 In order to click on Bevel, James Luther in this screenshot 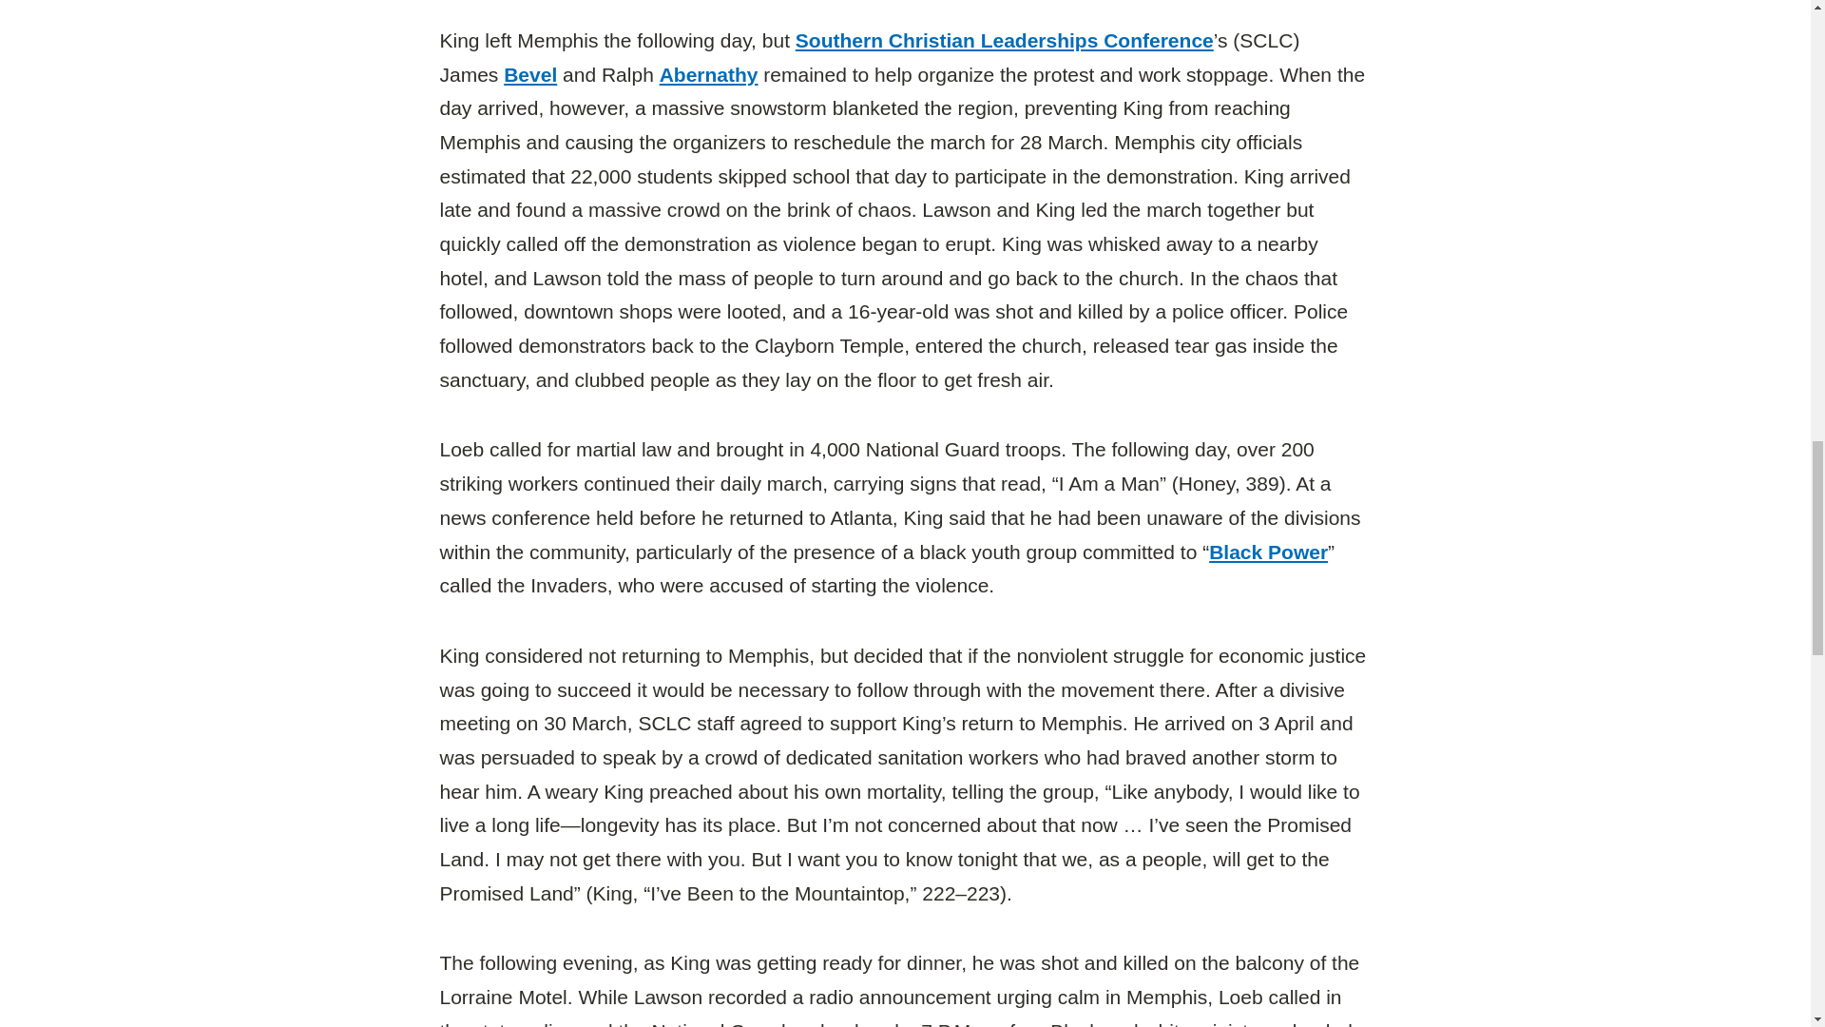, I will do `click(529, 74)`.